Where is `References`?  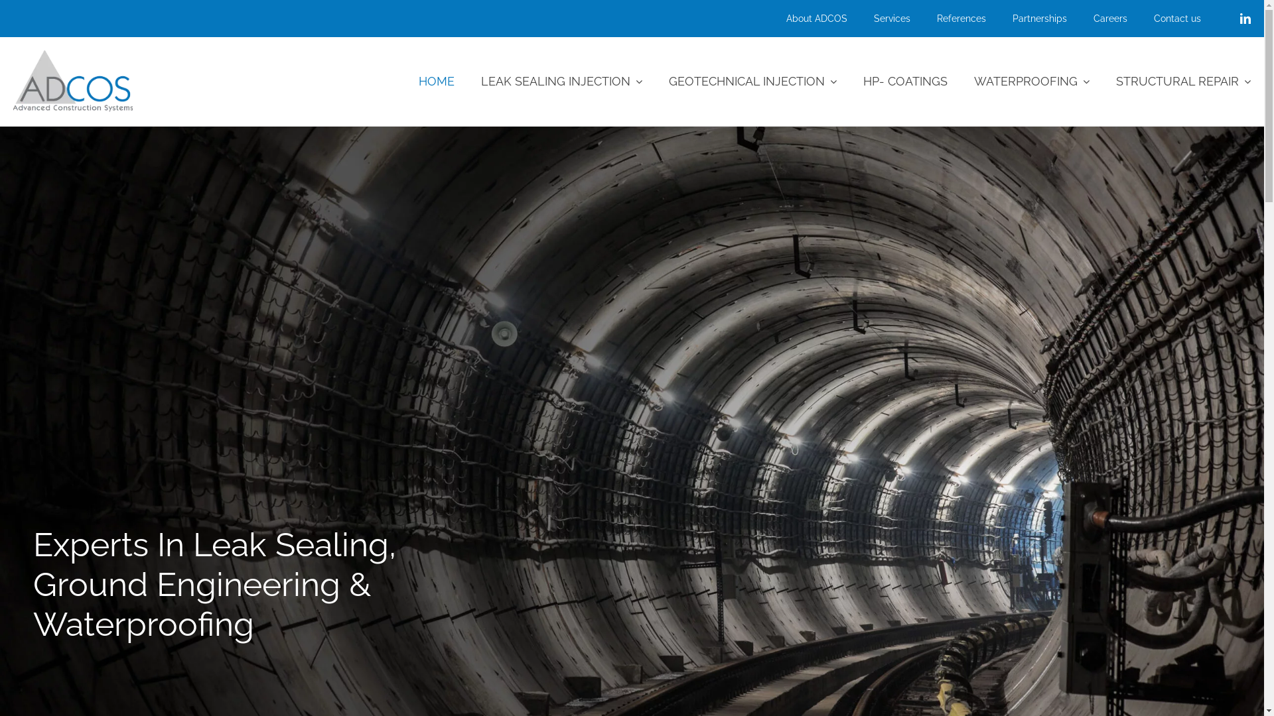 References is located at coordinates (948, 19).